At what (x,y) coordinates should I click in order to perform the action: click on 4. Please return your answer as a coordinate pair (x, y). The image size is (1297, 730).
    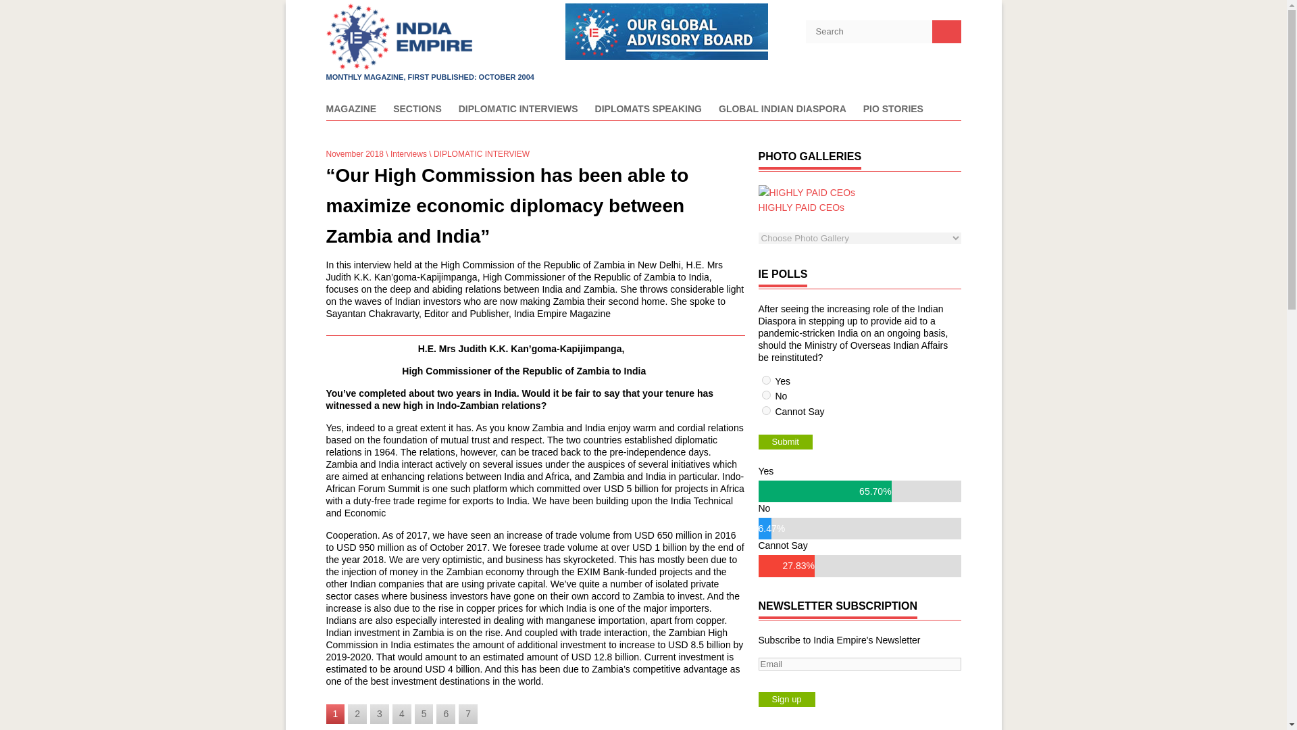
    Looking at the image, I should click on (401, 714).